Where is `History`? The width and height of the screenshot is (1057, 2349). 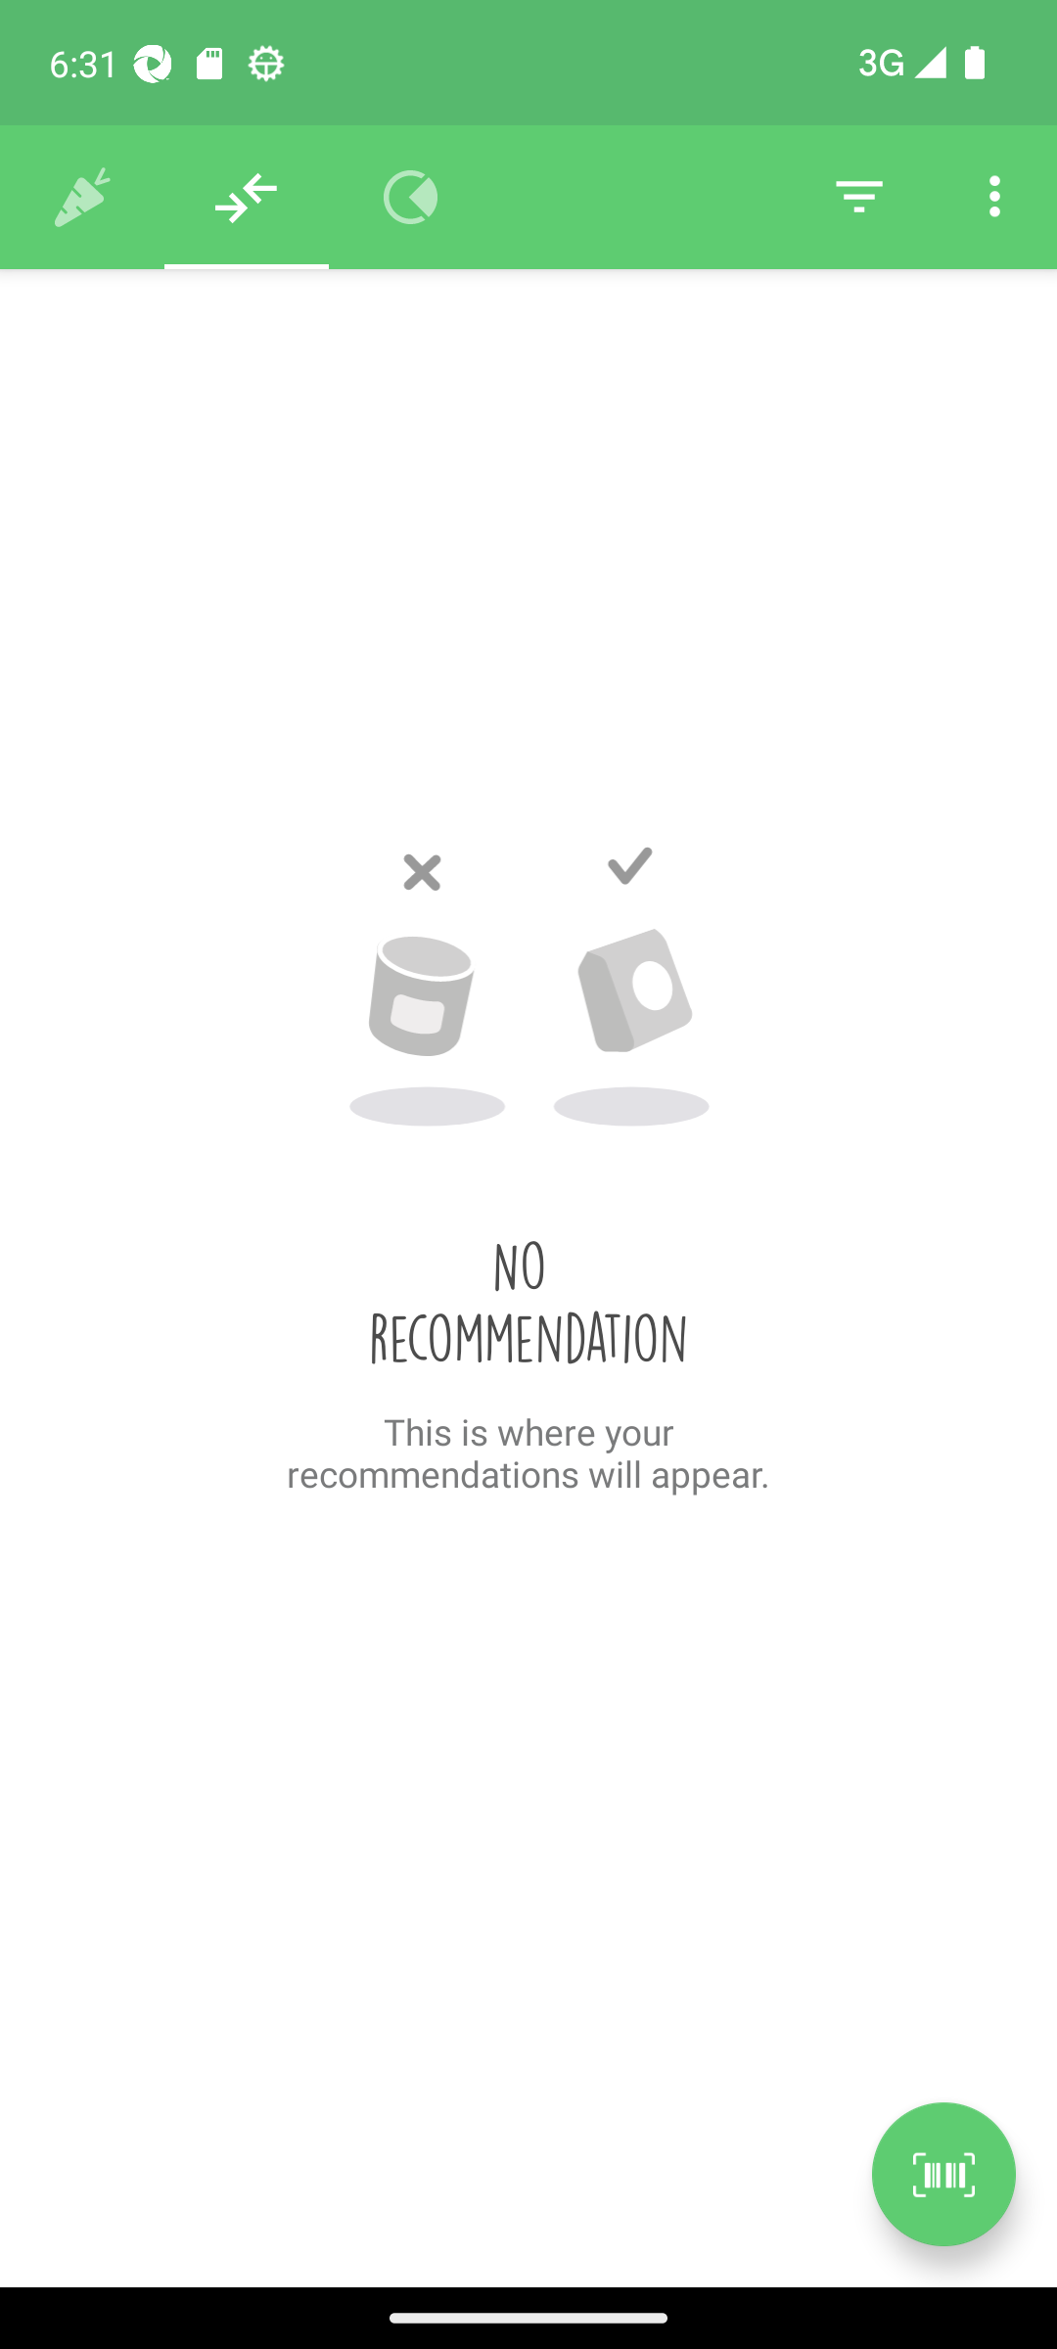
History is located at coordinates (82, 198).